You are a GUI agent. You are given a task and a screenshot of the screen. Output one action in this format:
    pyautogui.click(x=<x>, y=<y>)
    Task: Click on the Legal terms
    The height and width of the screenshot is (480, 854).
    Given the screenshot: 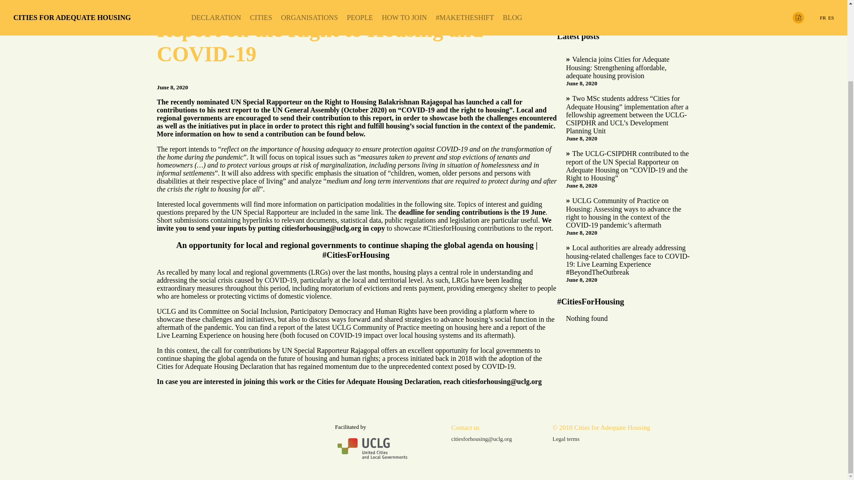 What is the action you would take?
    pyautogui.click(x=601, y=439)
    